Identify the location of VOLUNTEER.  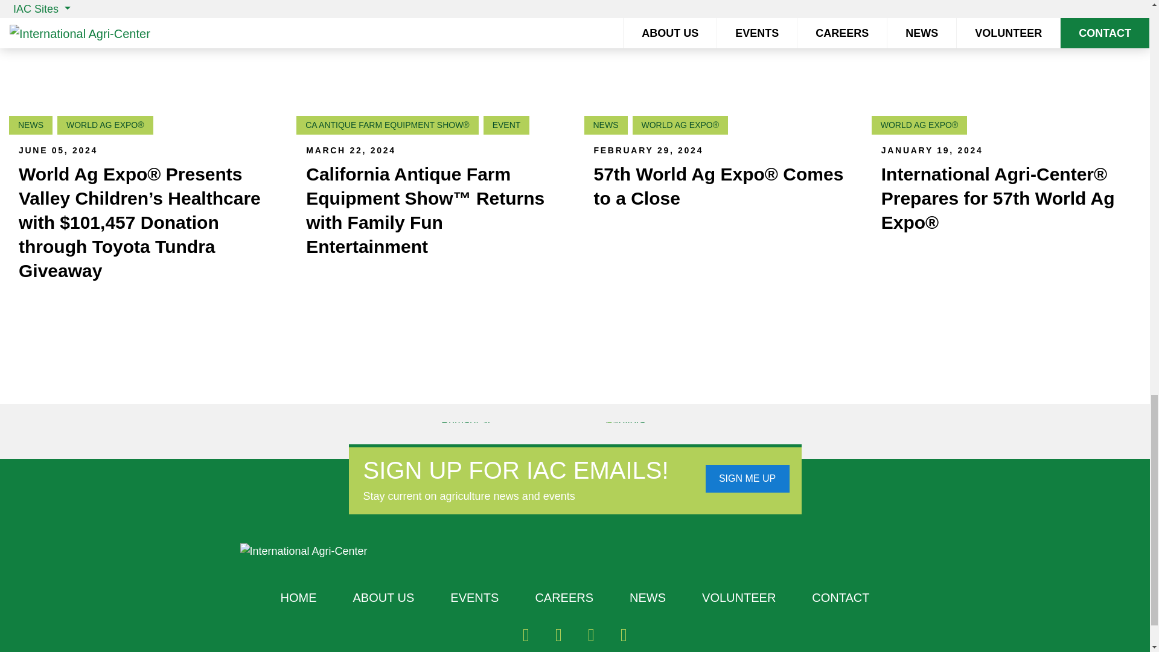
(739, 598).